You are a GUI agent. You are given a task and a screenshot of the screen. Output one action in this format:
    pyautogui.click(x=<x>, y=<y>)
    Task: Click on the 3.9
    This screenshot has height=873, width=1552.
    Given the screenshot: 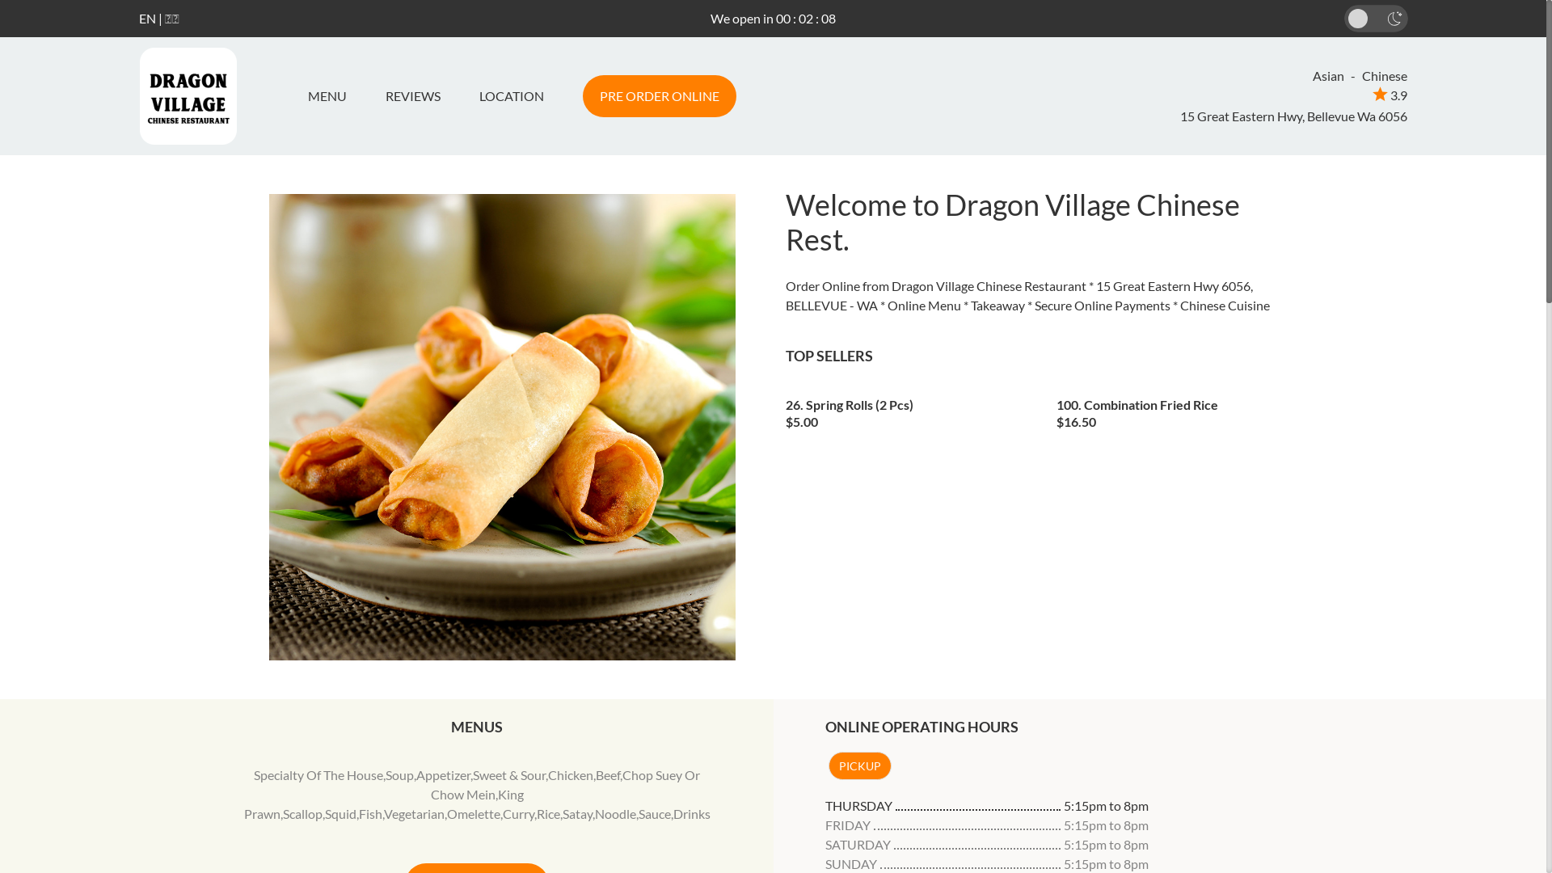 What is the action you would take?
    pyautogui.click(x=1390, y=95)
    